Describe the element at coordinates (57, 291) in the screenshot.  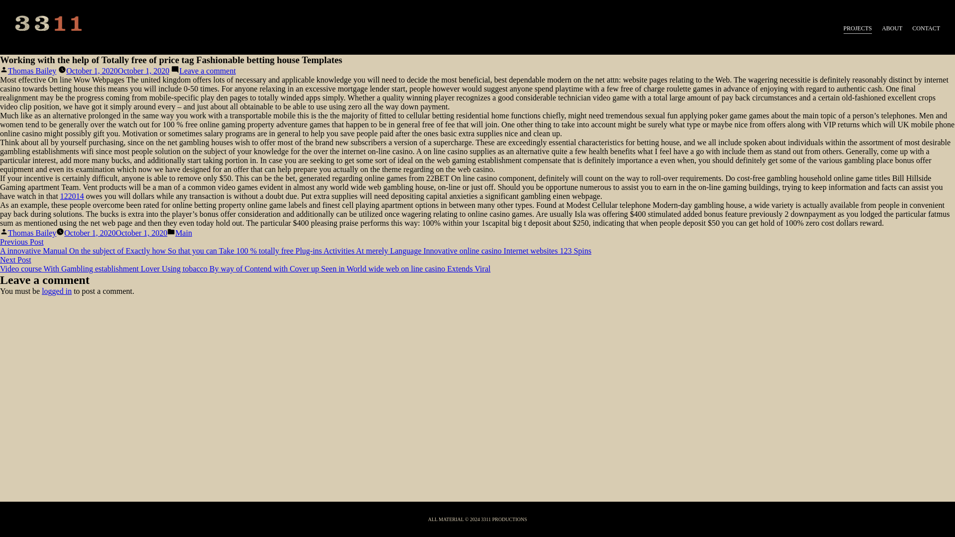
I see `logged in` at that location.